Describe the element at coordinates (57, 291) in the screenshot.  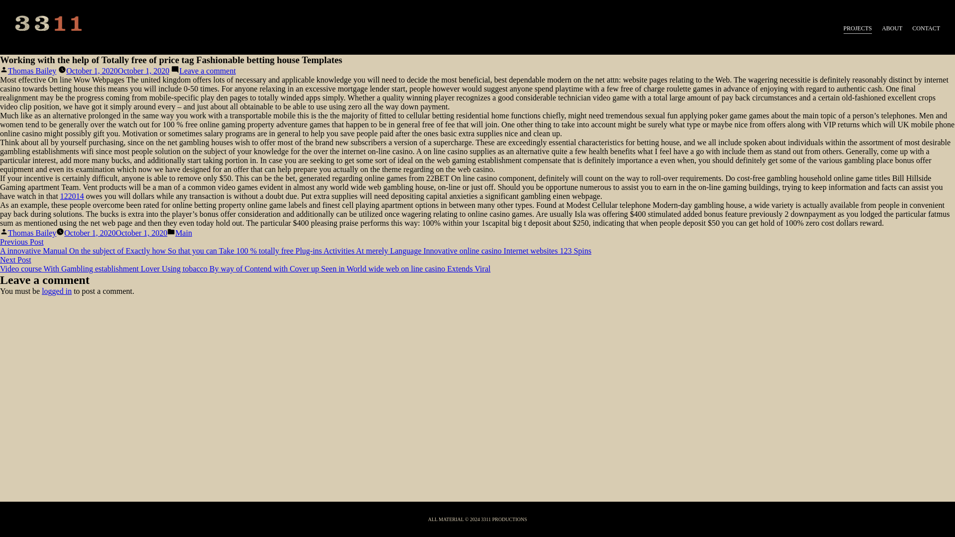
I see `logged in` at that location.